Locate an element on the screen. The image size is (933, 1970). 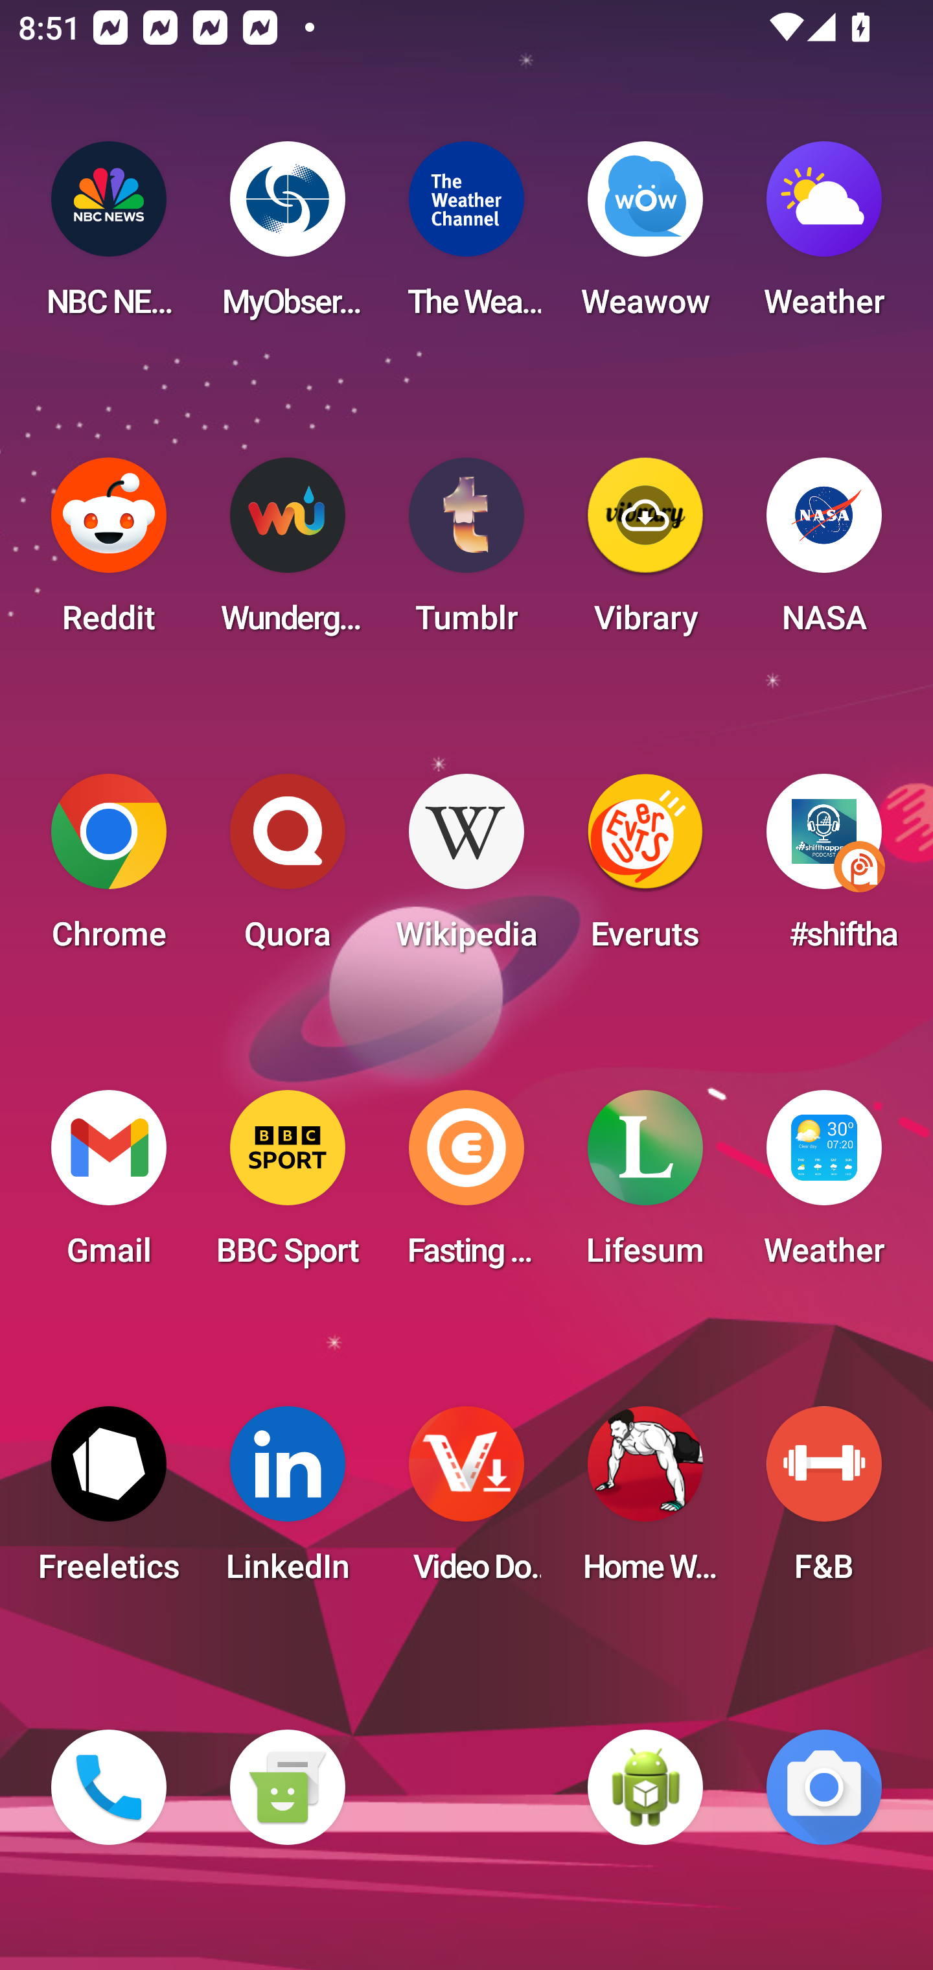
Weather is located at coordinates (824, 1186).